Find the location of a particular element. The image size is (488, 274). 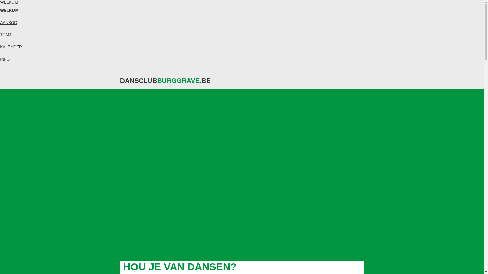

WELKOM is located at coordinates (9, 11).